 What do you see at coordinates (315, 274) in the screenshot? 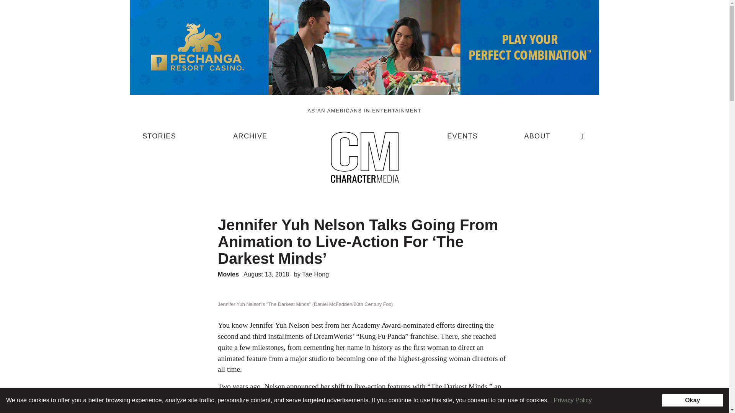
I see `Tae Hong` at bounding box center [315, 274].